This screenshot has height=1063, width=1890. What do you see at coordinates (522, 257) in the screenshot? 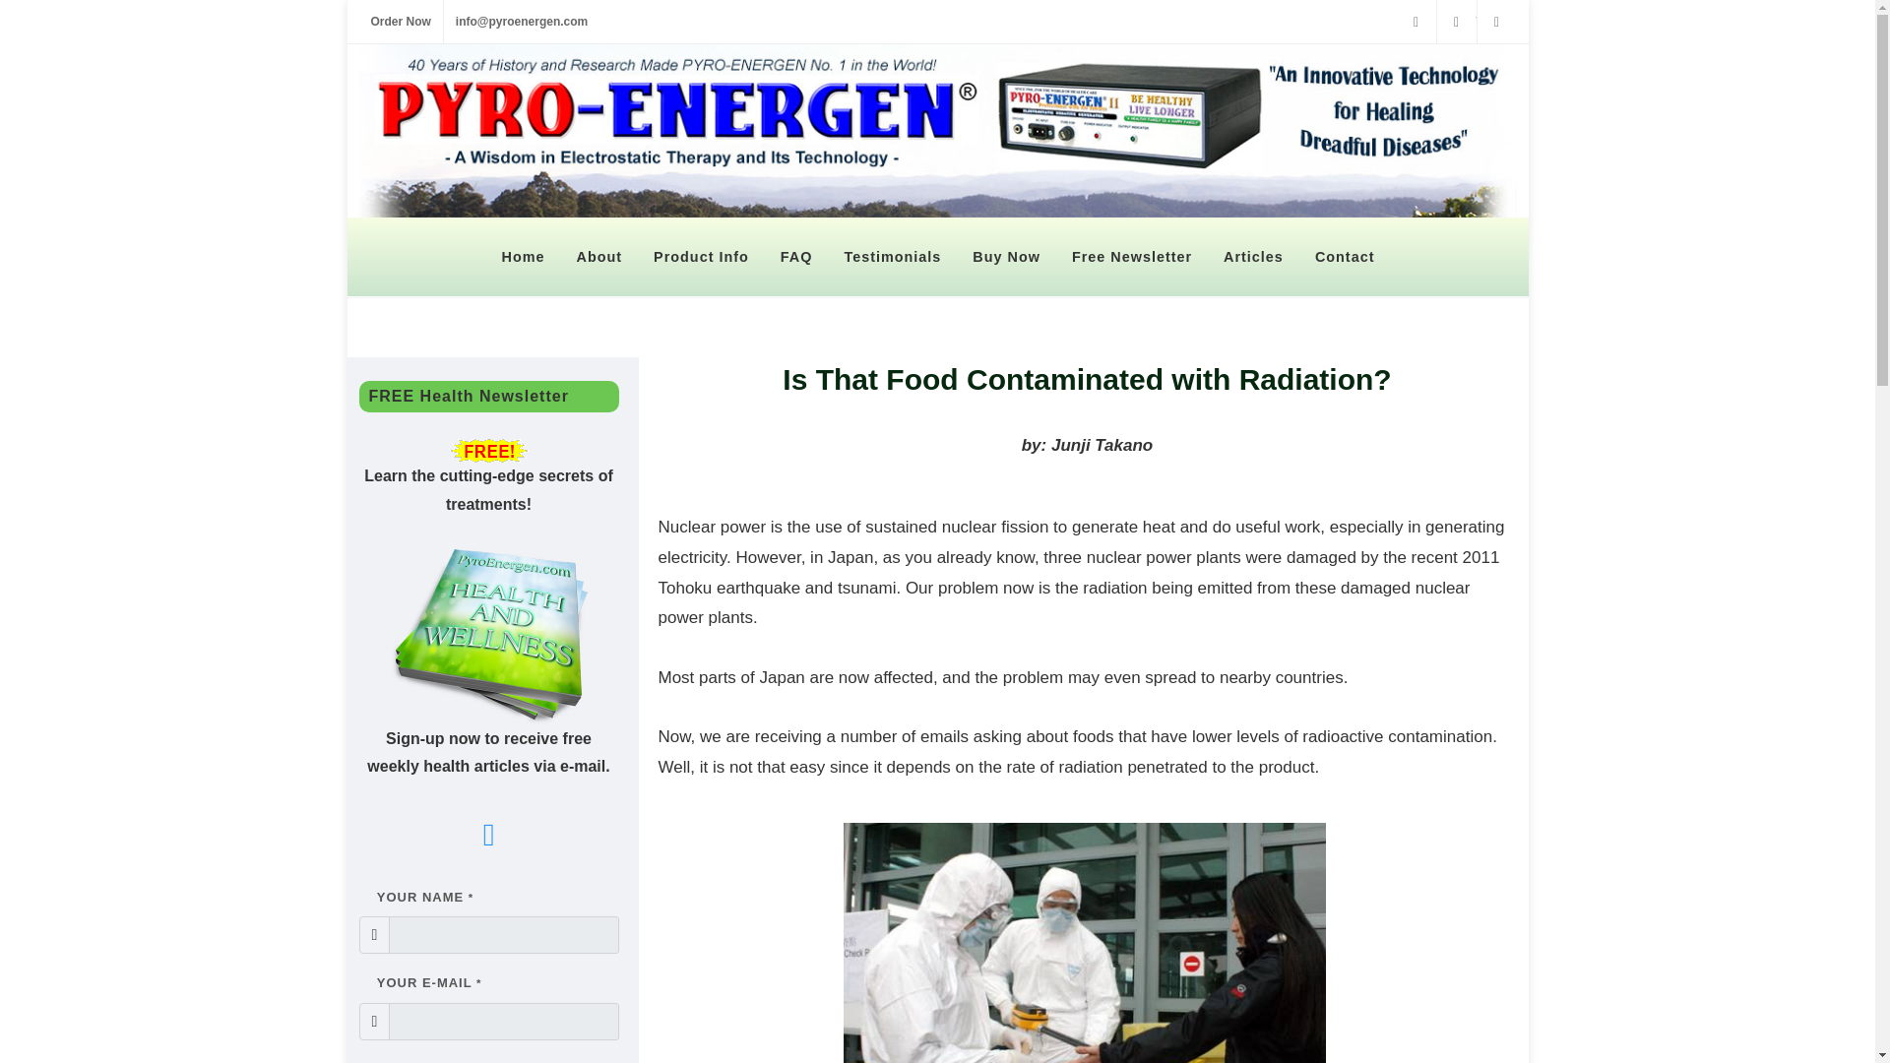
I see `Home` at bounding box center [522, 257].